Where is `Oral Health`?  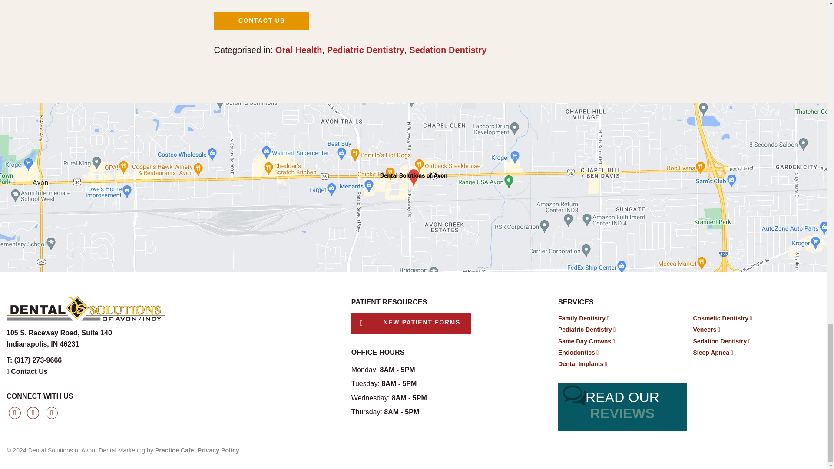
Oral Health is located at coordinates (59, 339).